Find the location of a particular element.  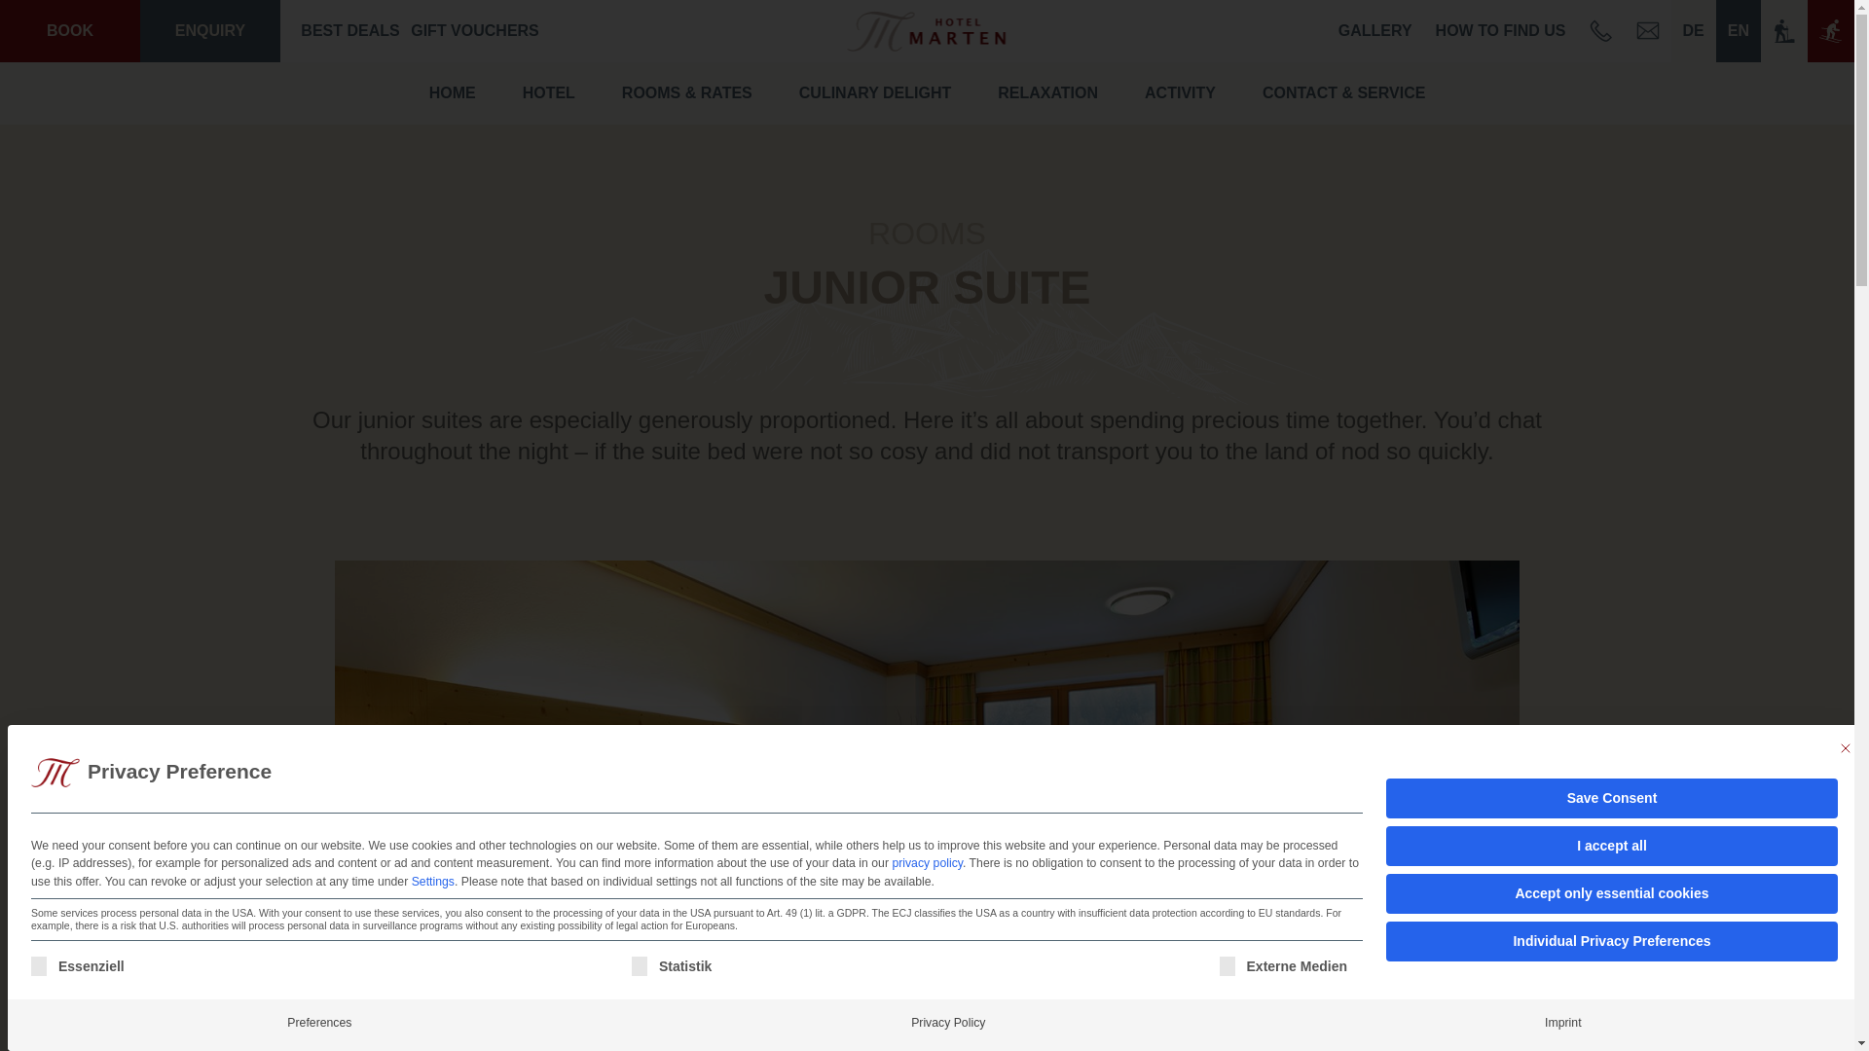

HOW TO FIND US is located at coordinates (1501, 31).